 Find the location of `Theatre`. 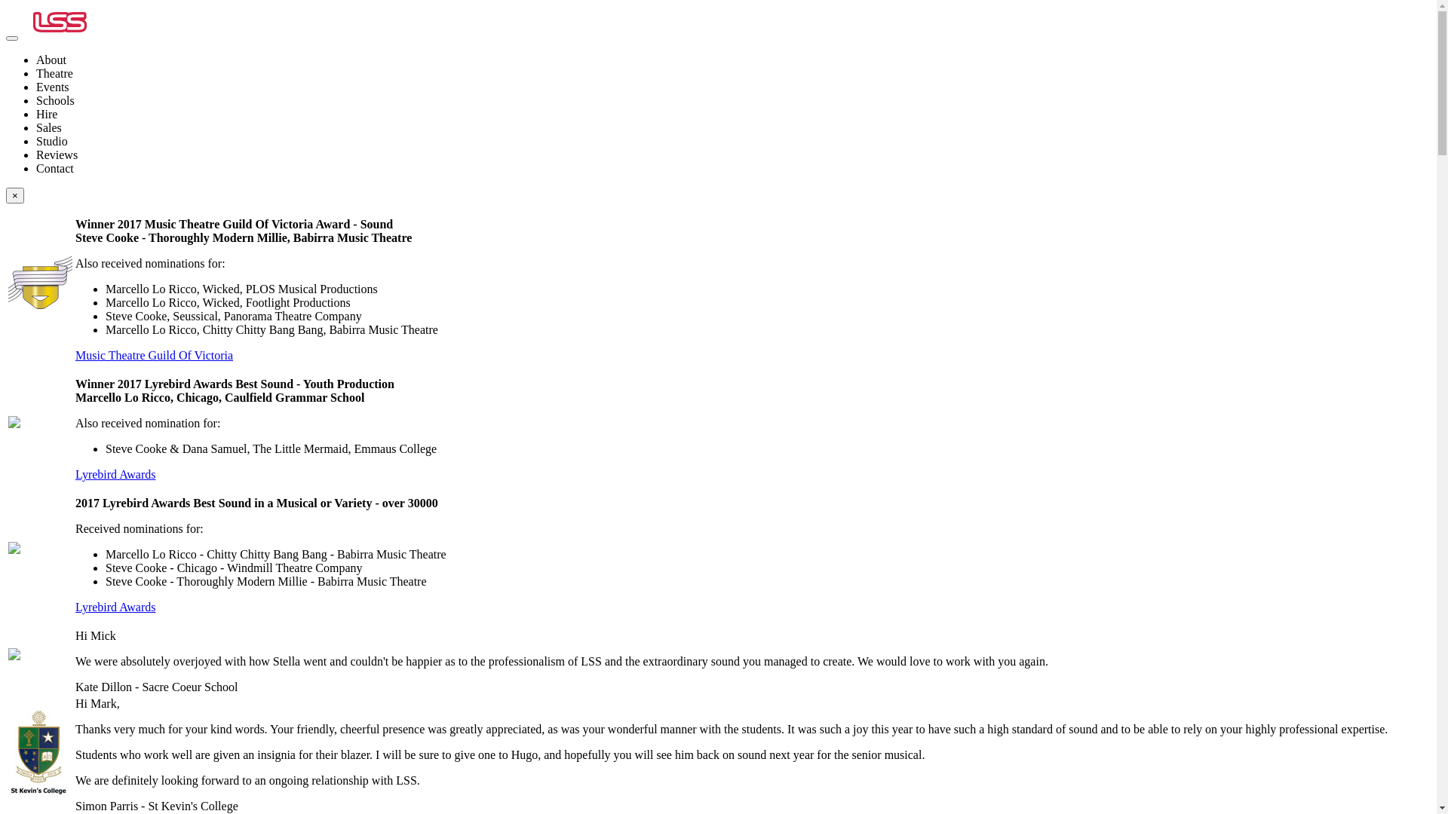

Theatre is located at coordinates (54, 74).